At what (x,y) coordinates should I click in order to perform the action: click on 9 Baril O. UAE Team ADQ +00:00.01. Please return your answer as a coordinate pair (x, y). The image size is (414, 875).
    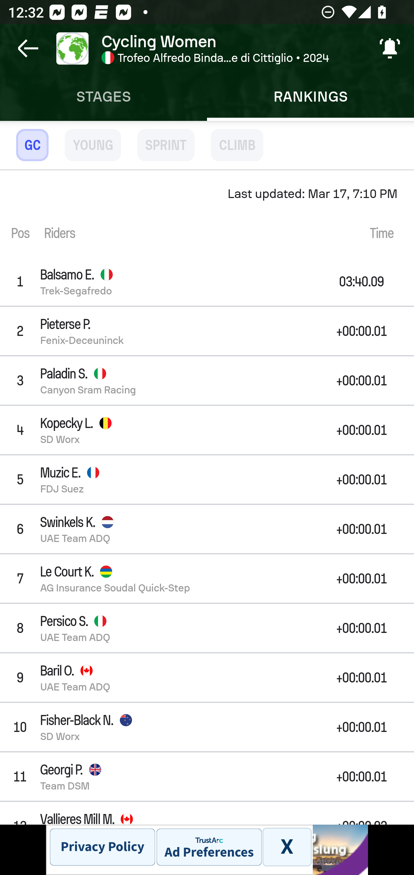
    Looking at the image, I should click on (207, 678).